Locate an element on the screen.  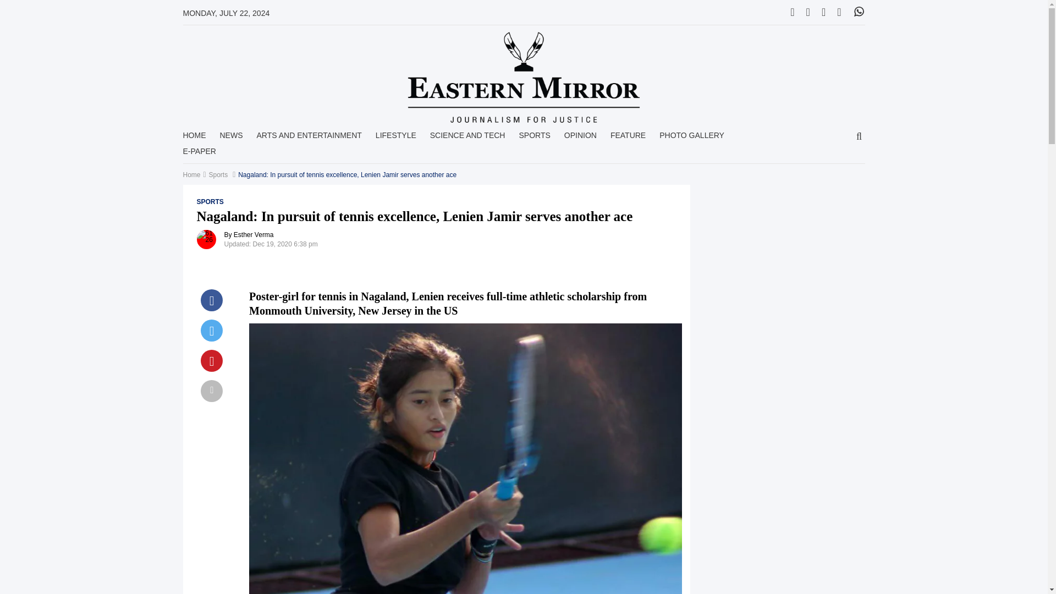
HOME is located at coordinates (194, 139).